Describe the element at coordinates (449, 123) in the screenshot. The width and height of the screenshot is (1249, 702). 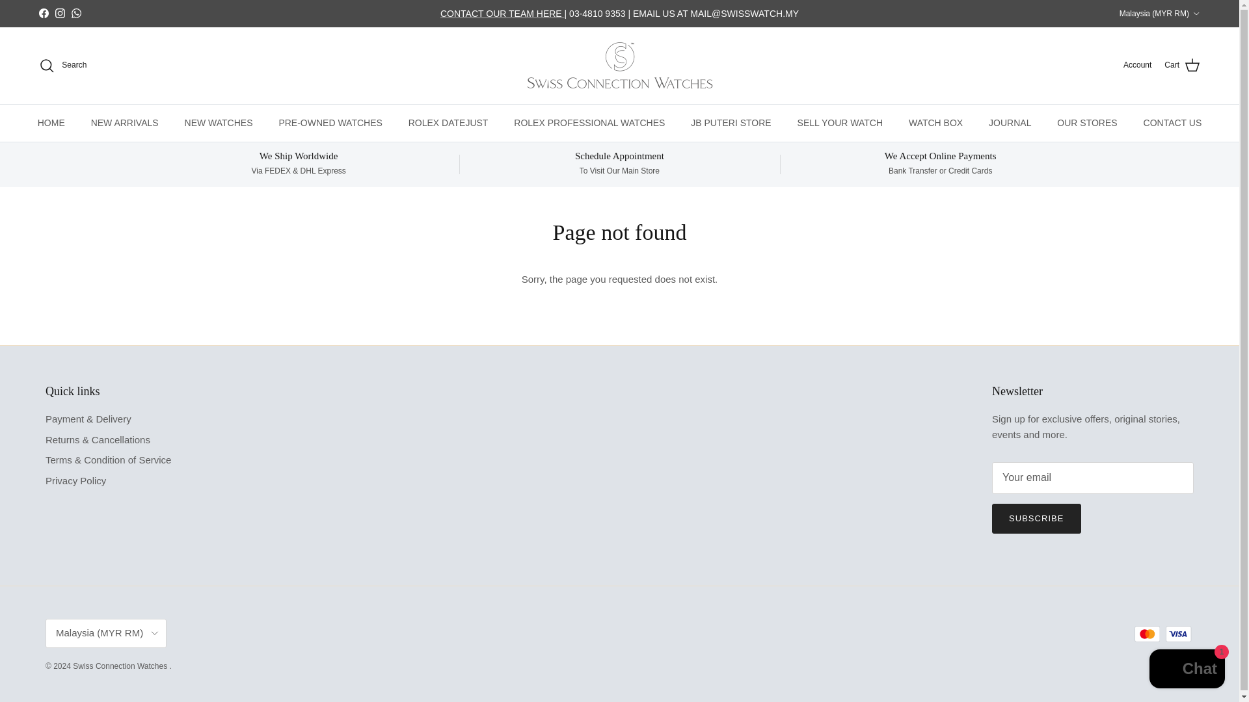
I see `ROLEX DATEJUST` at that location.